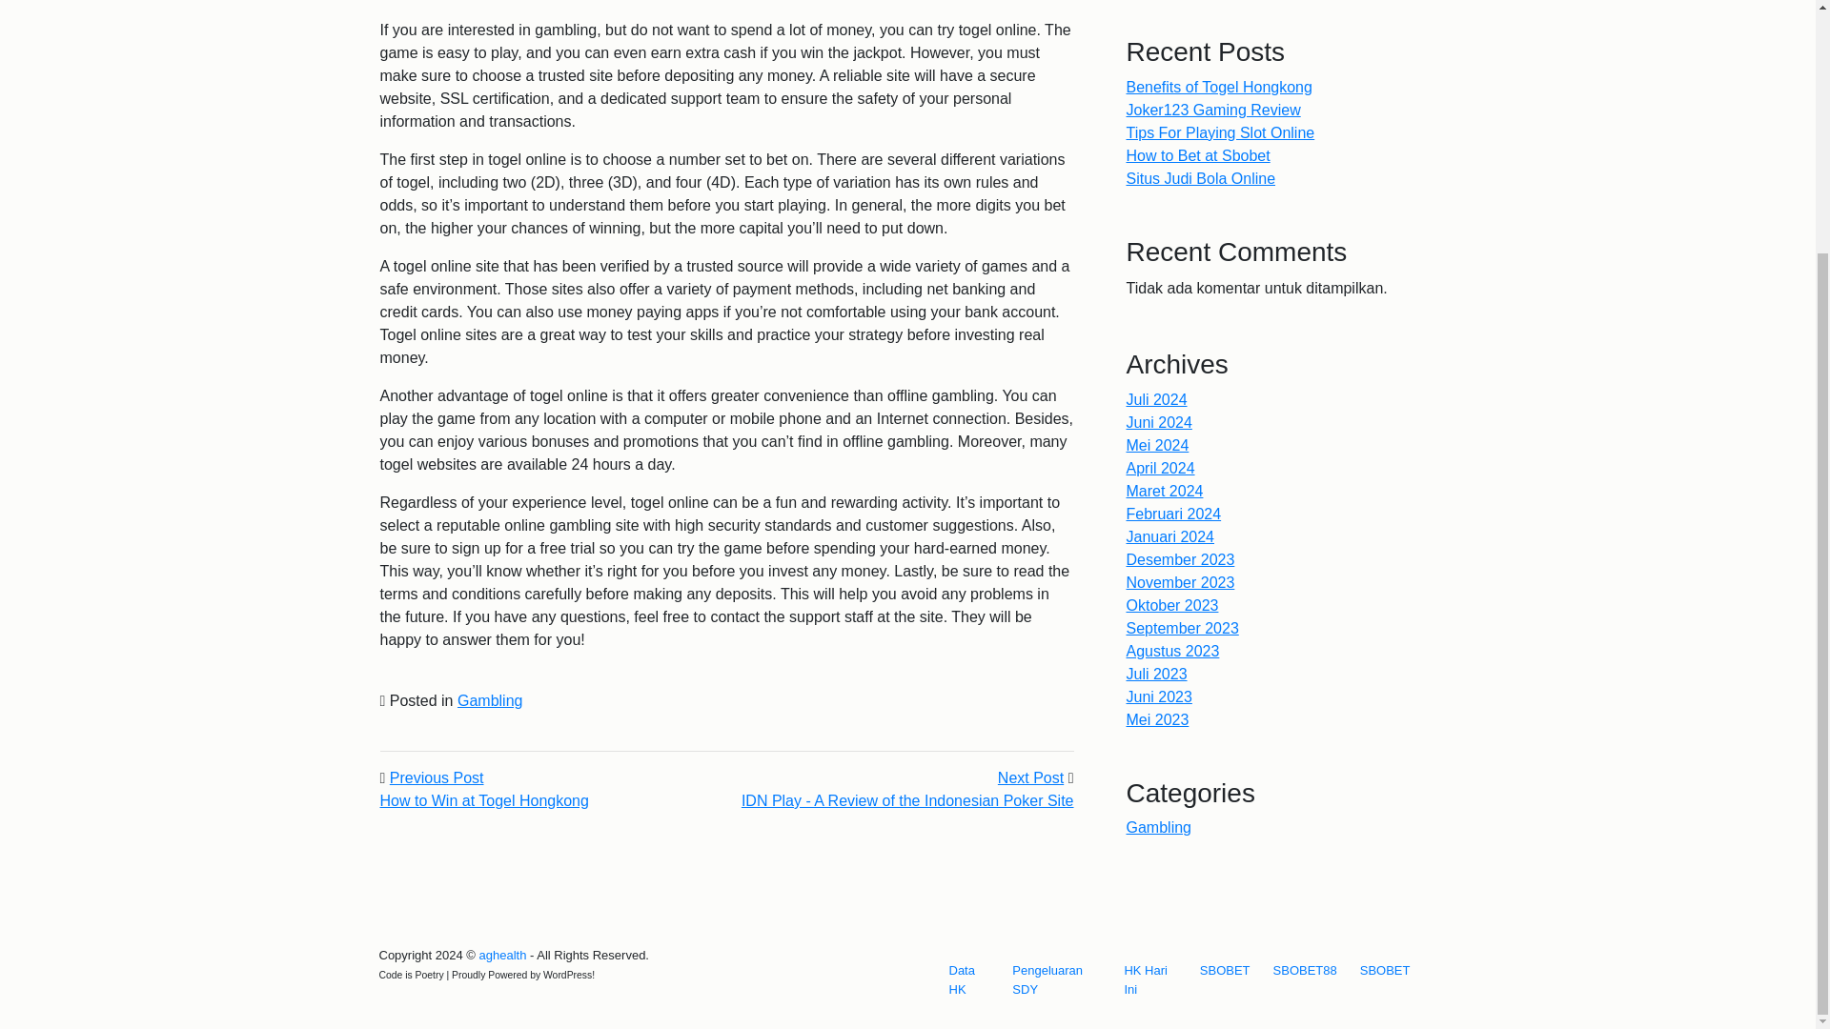 This screenshot has width=1830, height=1029. I want to click on How to Bet at Sbobet, so click(1198, 155).